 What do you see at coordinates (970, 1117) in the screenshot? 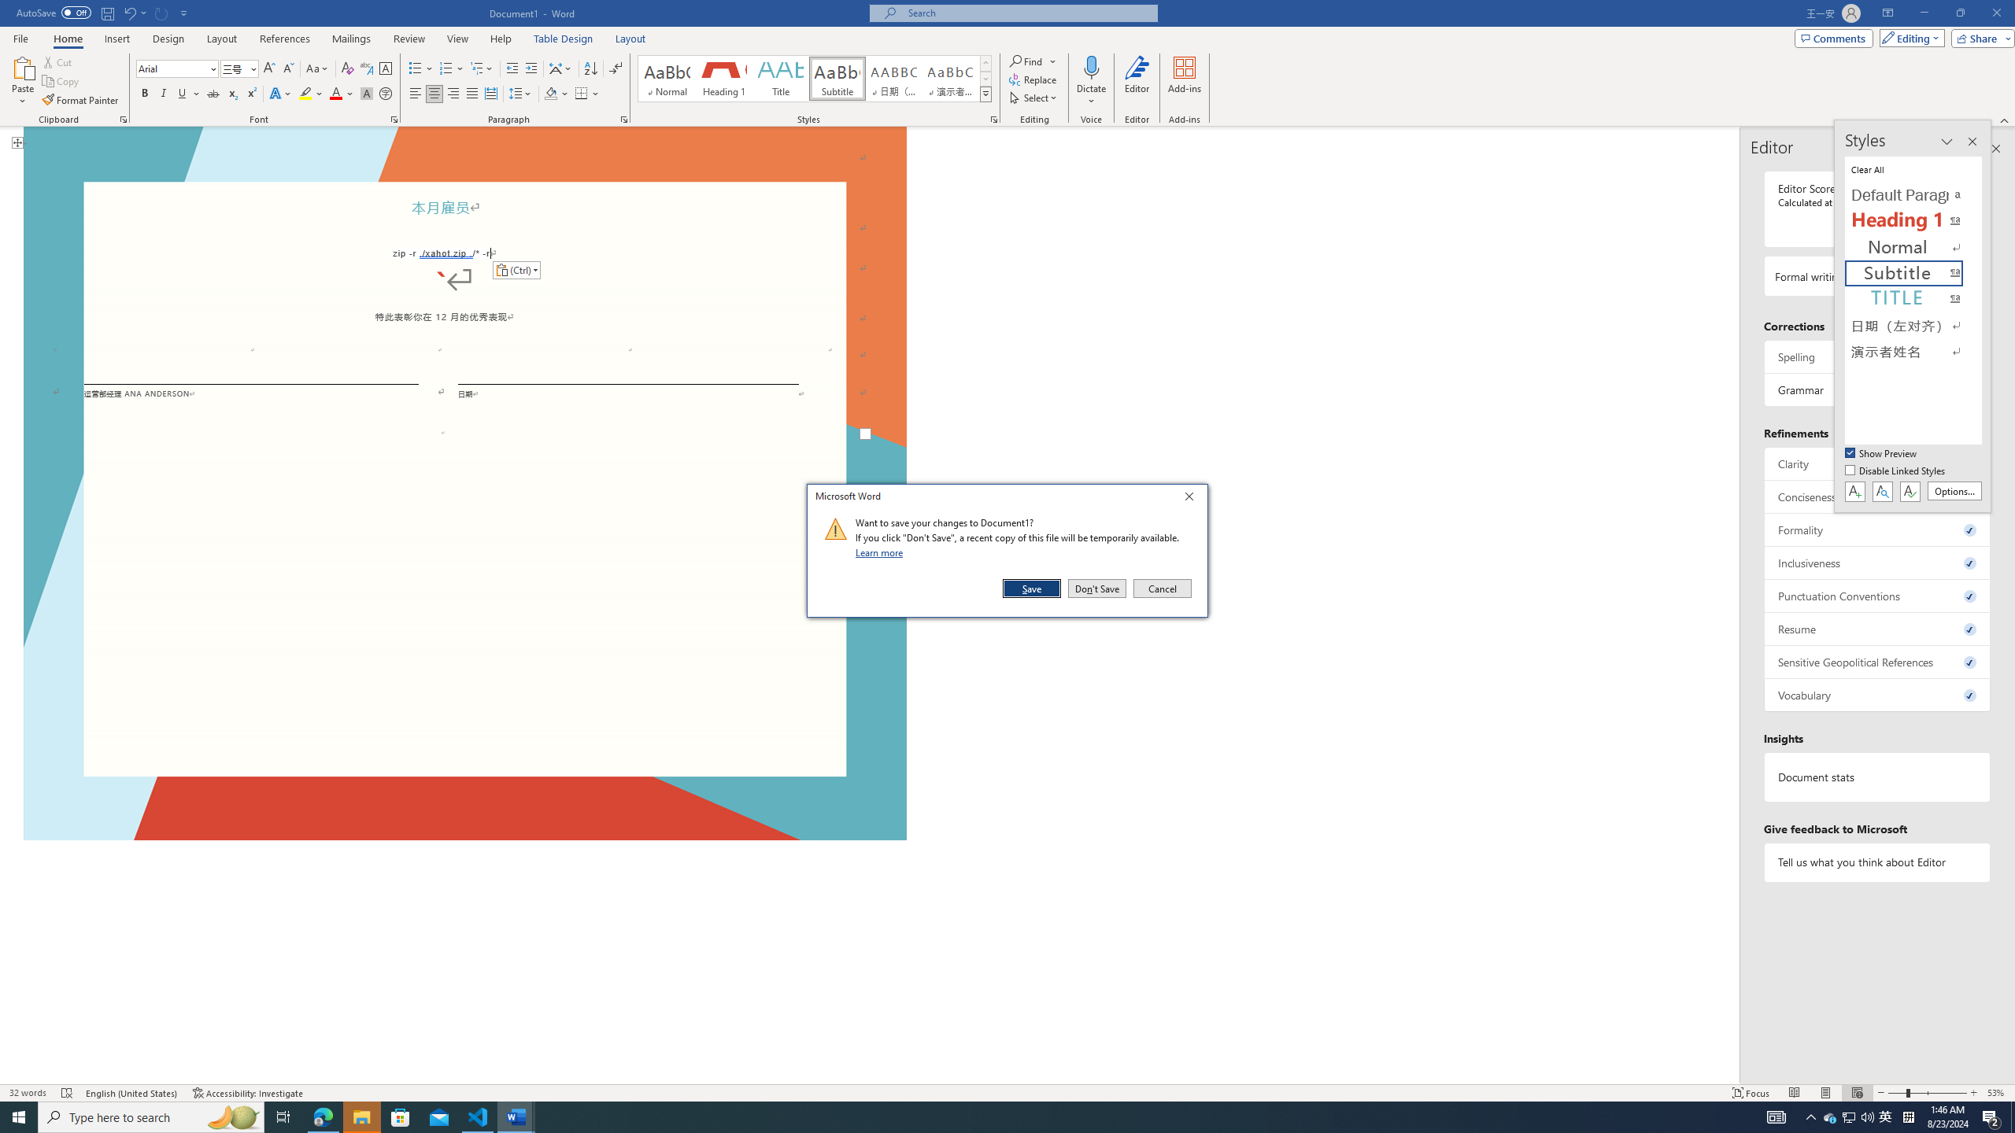
I see `Running applications` at bounding box center [970, 1117].